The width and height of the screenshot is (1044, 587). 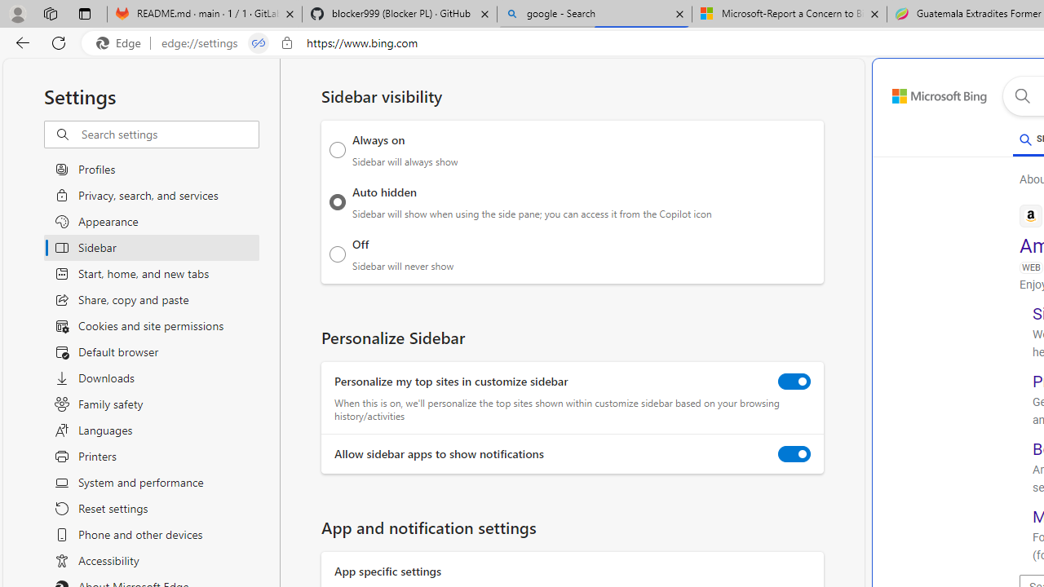 I want to click on Allow sidebar apps to show notifications, so click(x=794, y=454).